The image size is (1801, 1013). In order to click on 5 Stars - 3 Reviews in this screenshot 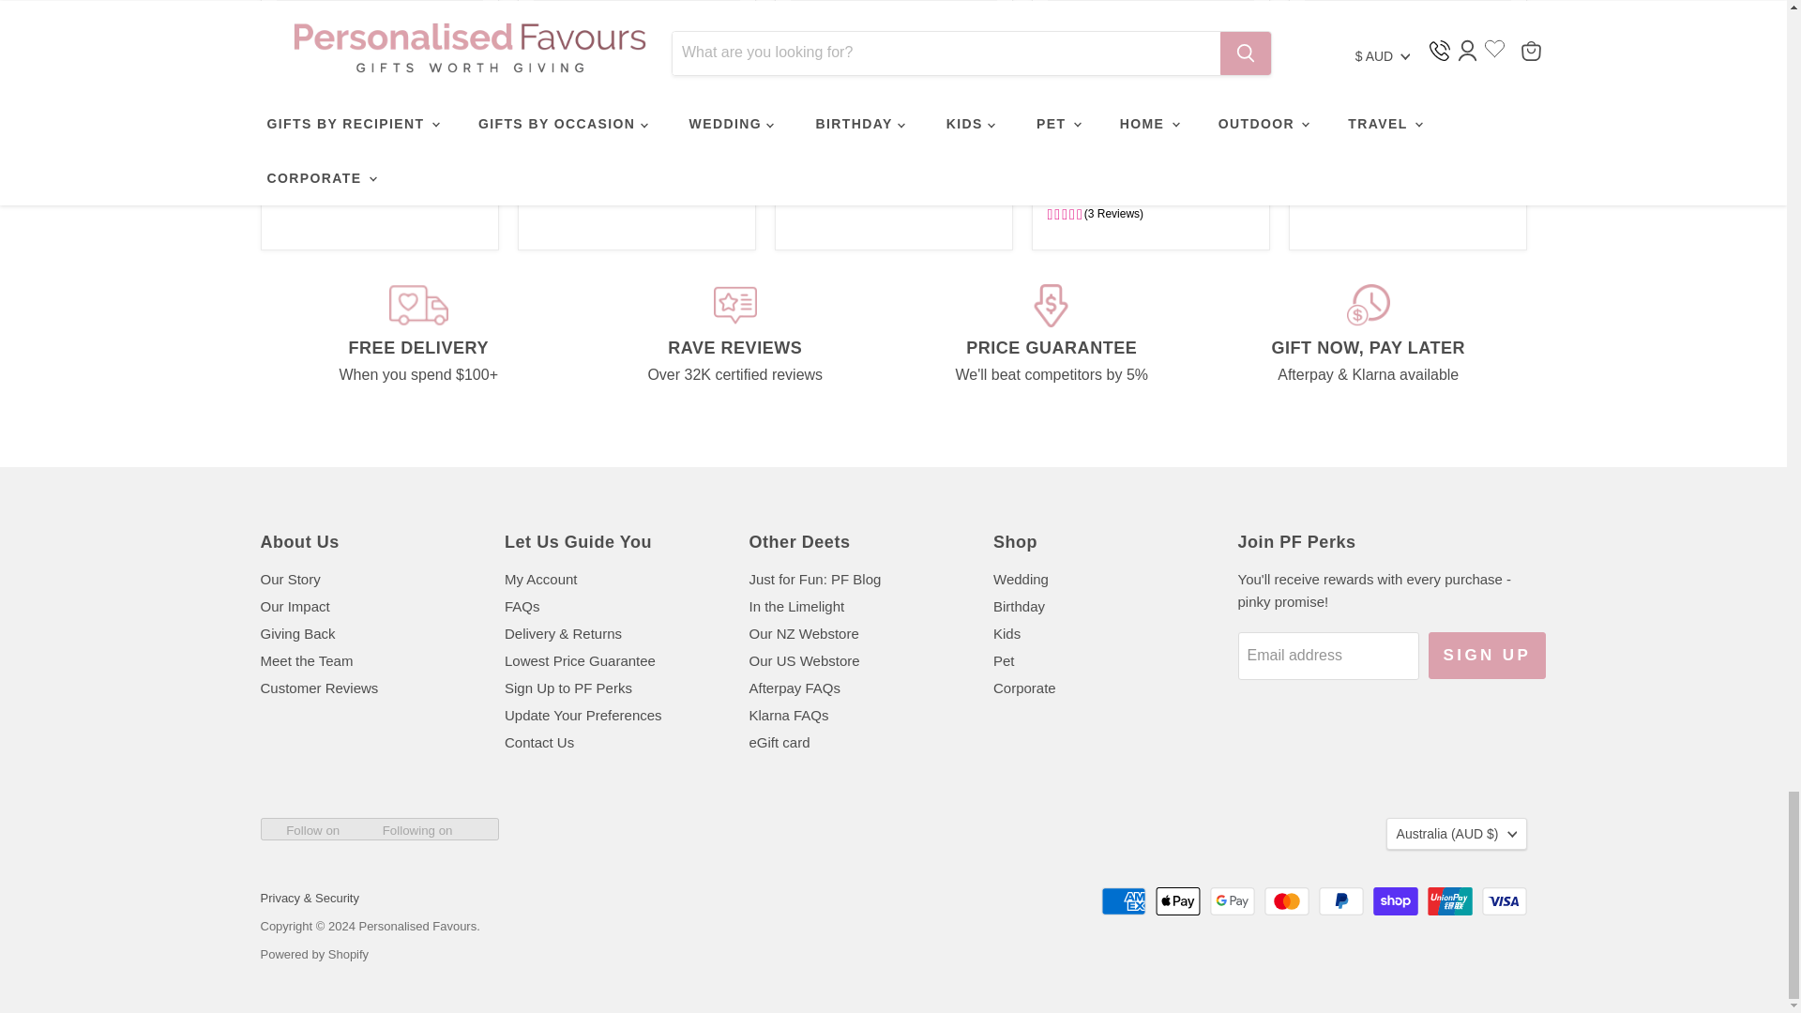, I will do `click(838, 195)`.